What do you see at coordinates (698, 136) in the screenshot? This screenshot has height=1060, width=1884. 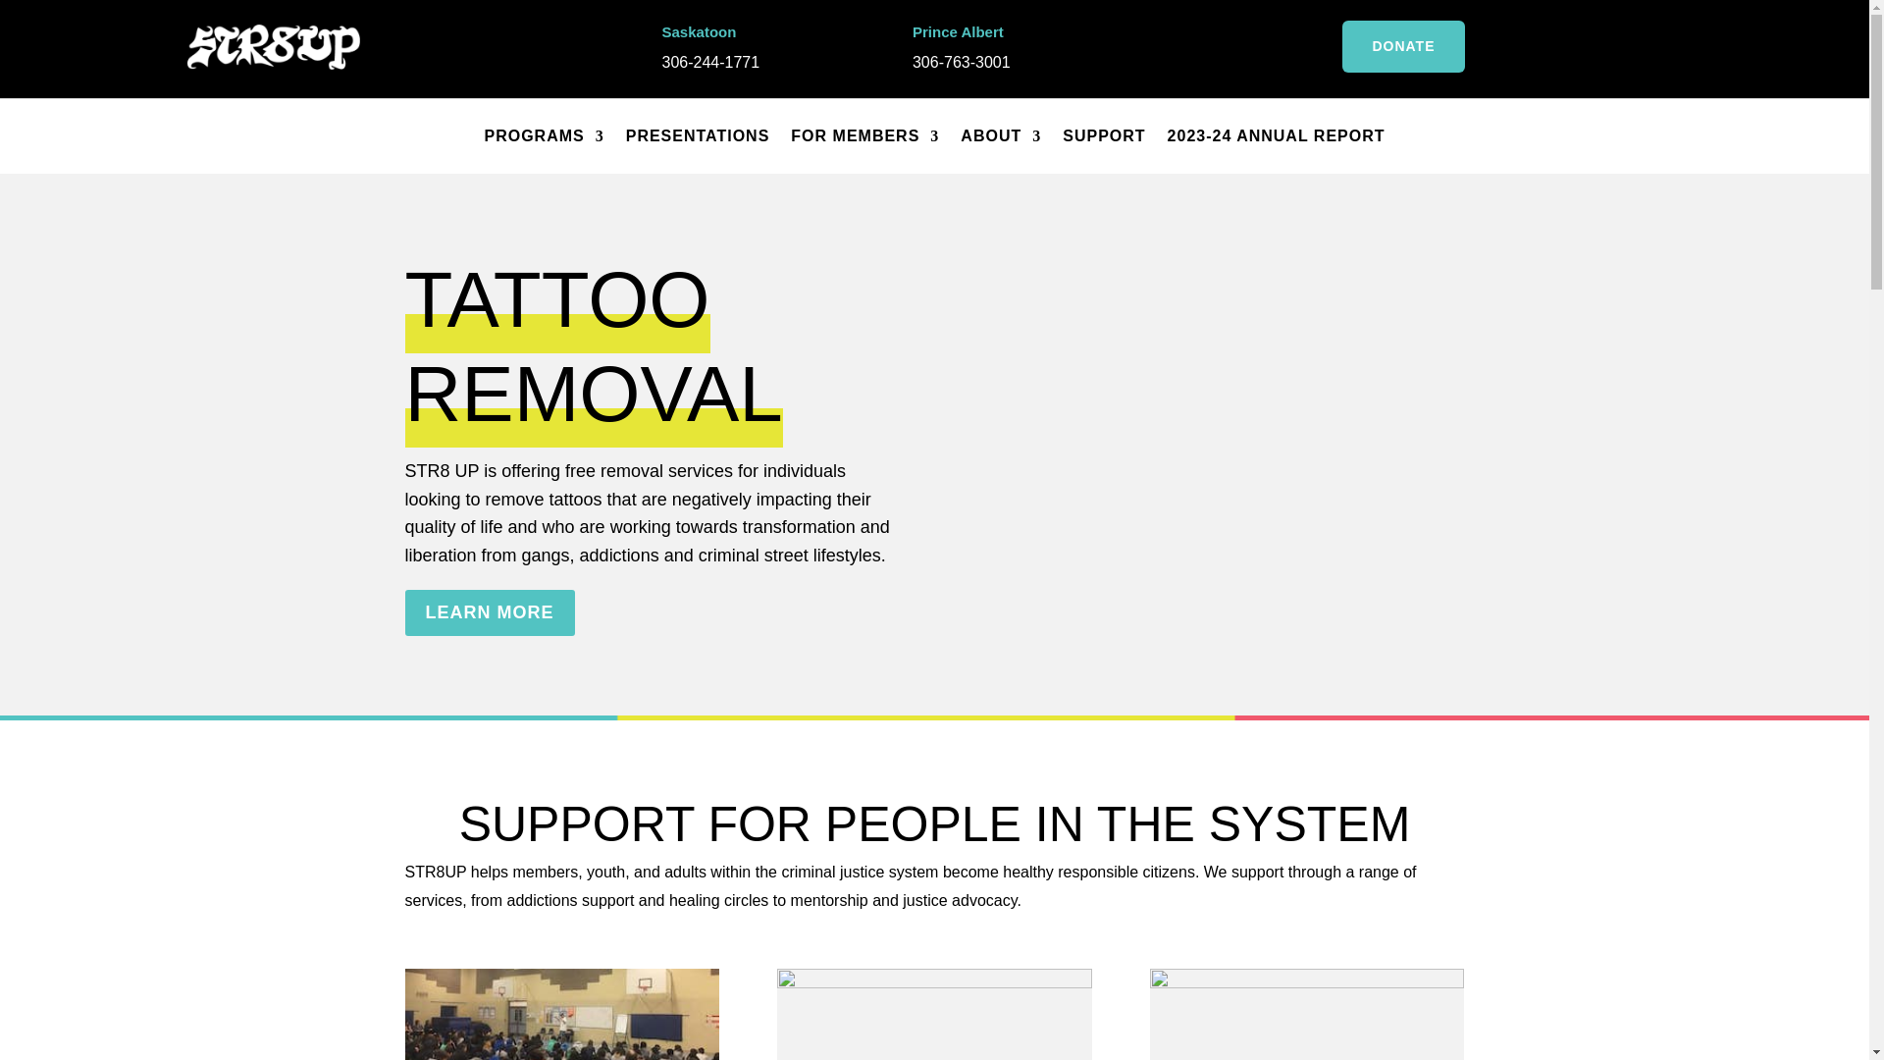 I see `PRESENTATIONS` at bounding box center [698, 136].